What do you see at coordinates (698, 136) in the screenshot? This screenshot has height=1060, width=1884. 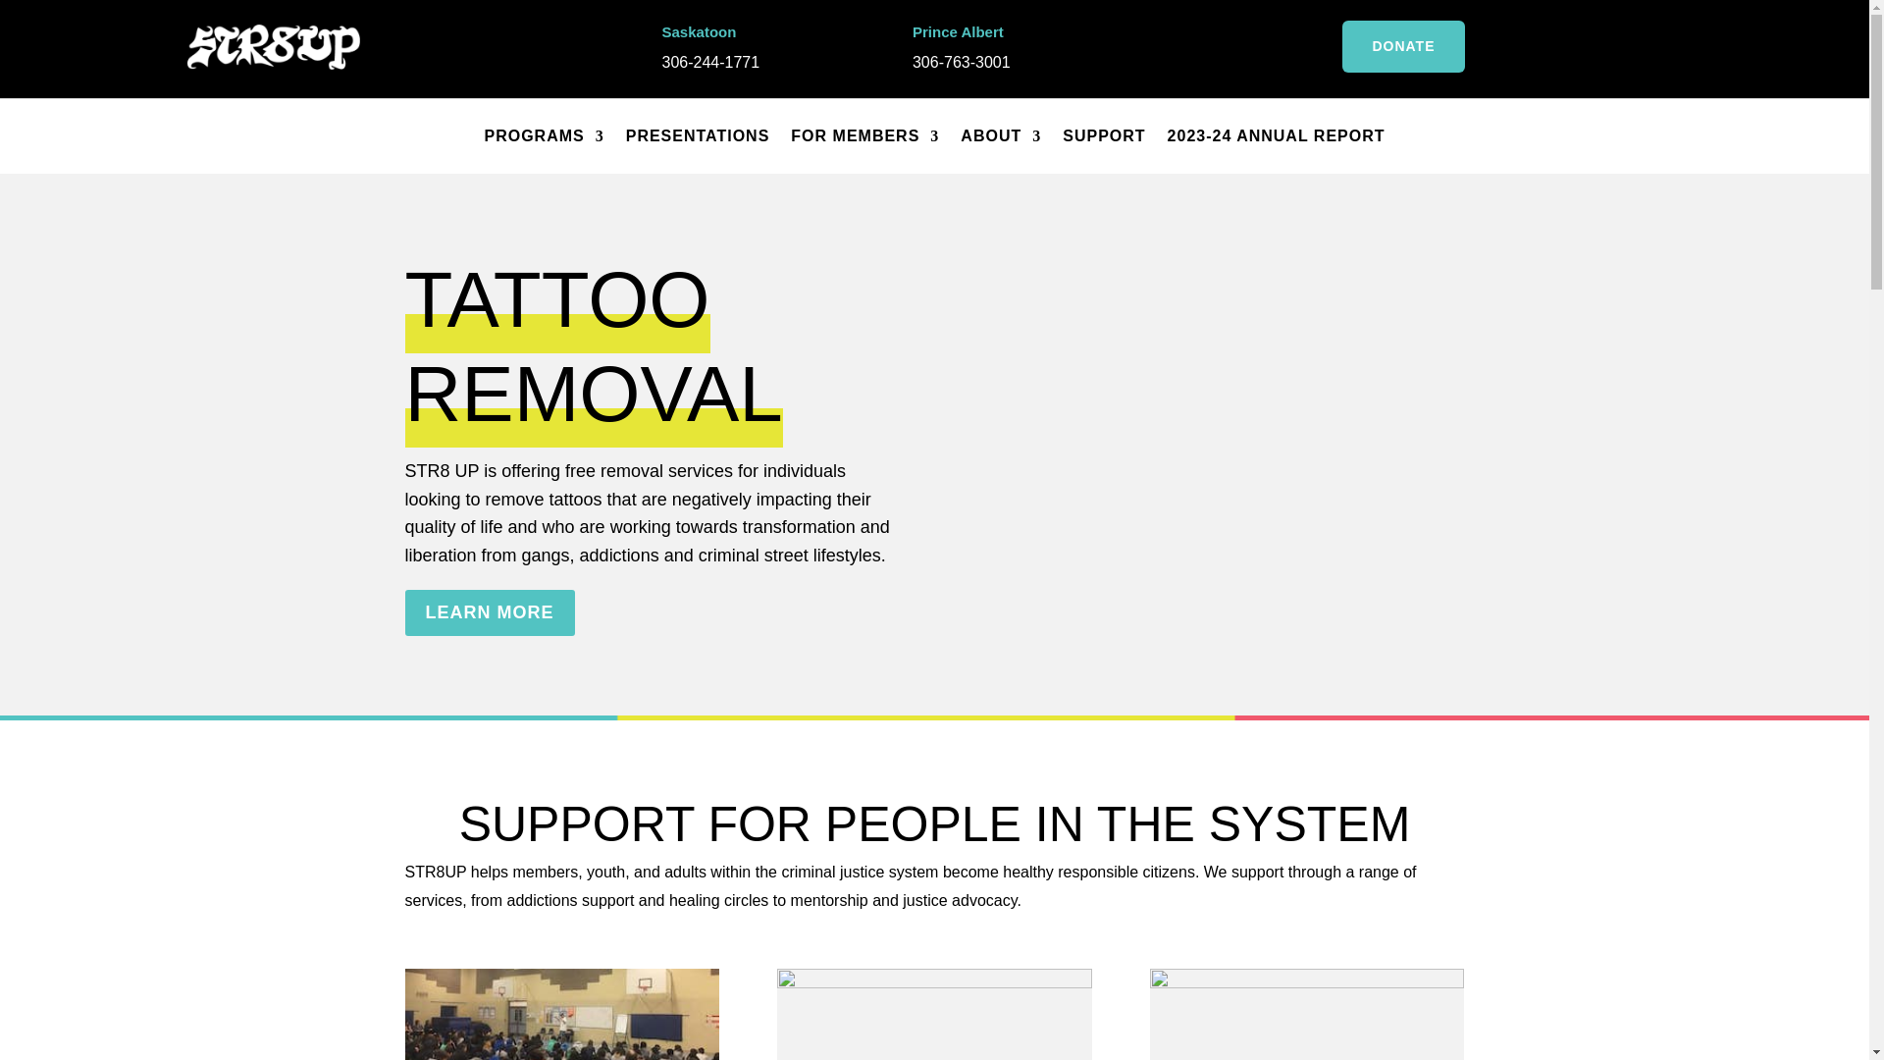 I see `PRESENTATIONS` at bounding box center [698, 136].